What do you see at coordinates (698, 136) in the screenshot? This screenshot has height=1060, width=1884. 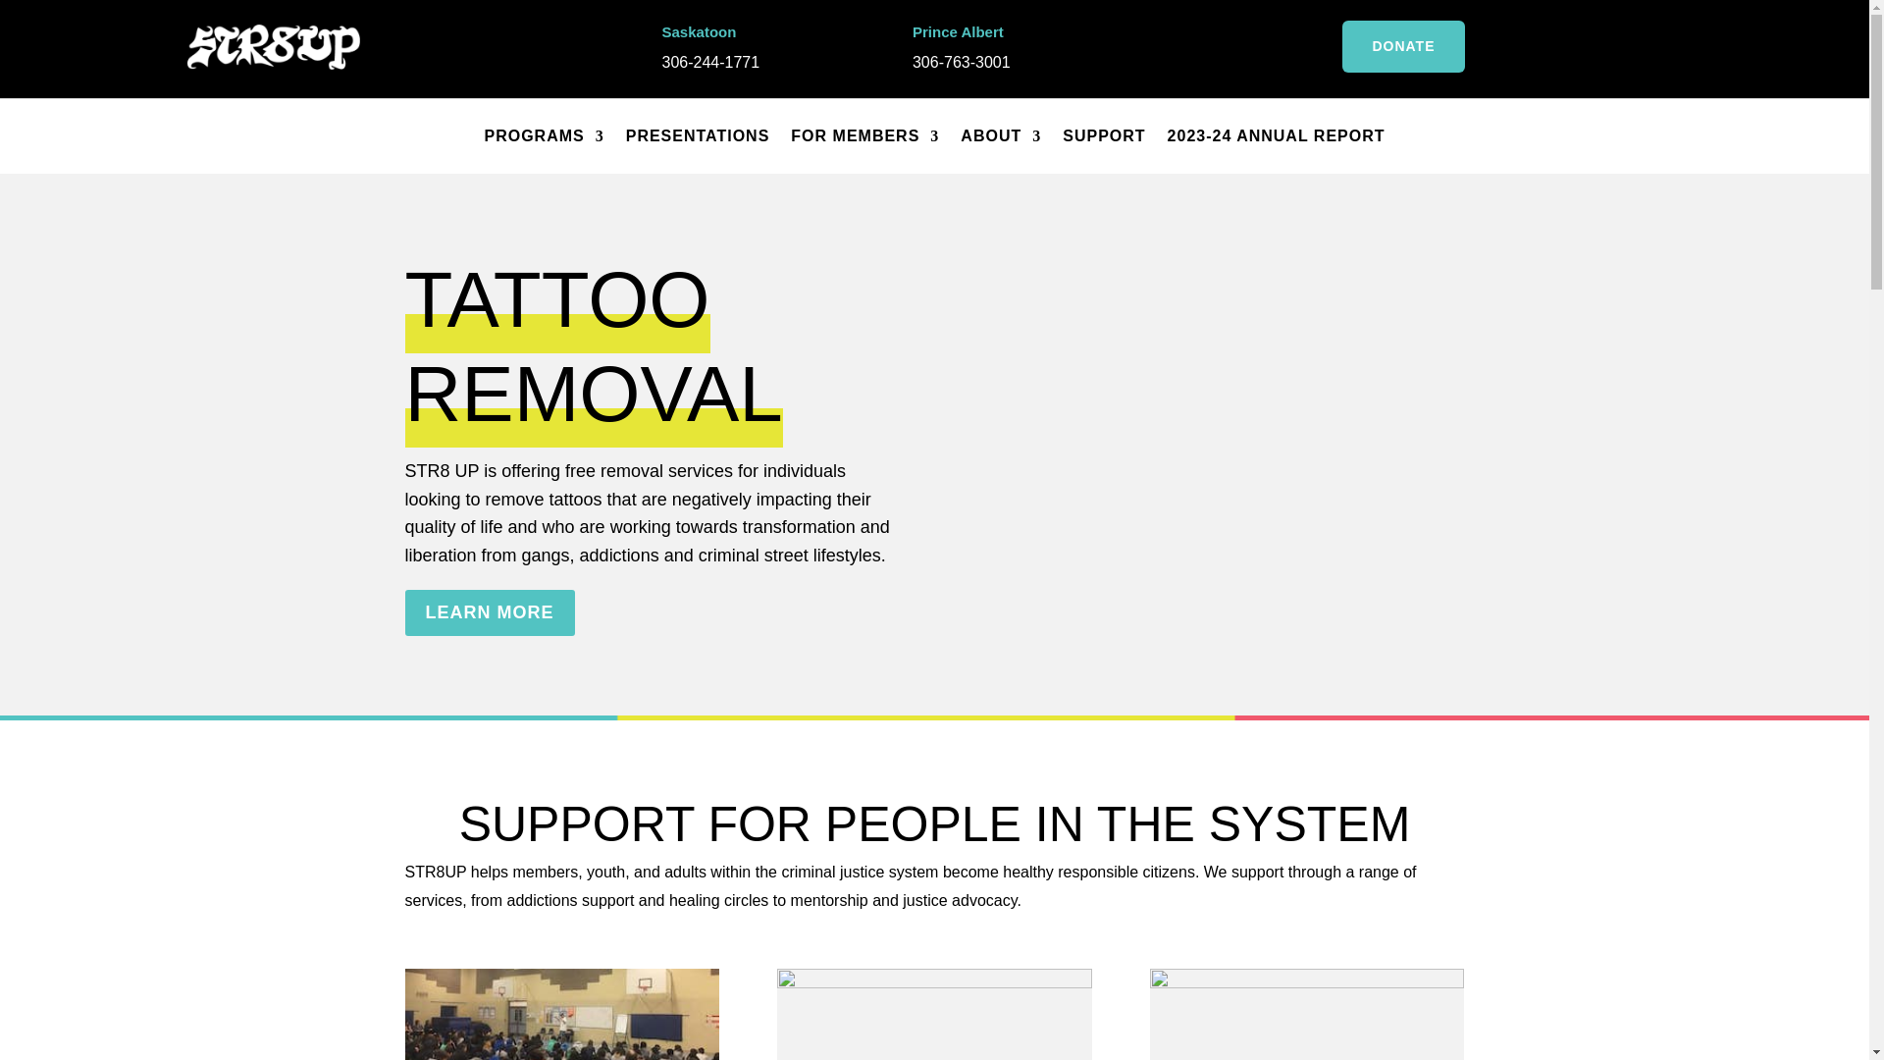 I see `PRESENTATIONS` at bounding box center [698, 136].